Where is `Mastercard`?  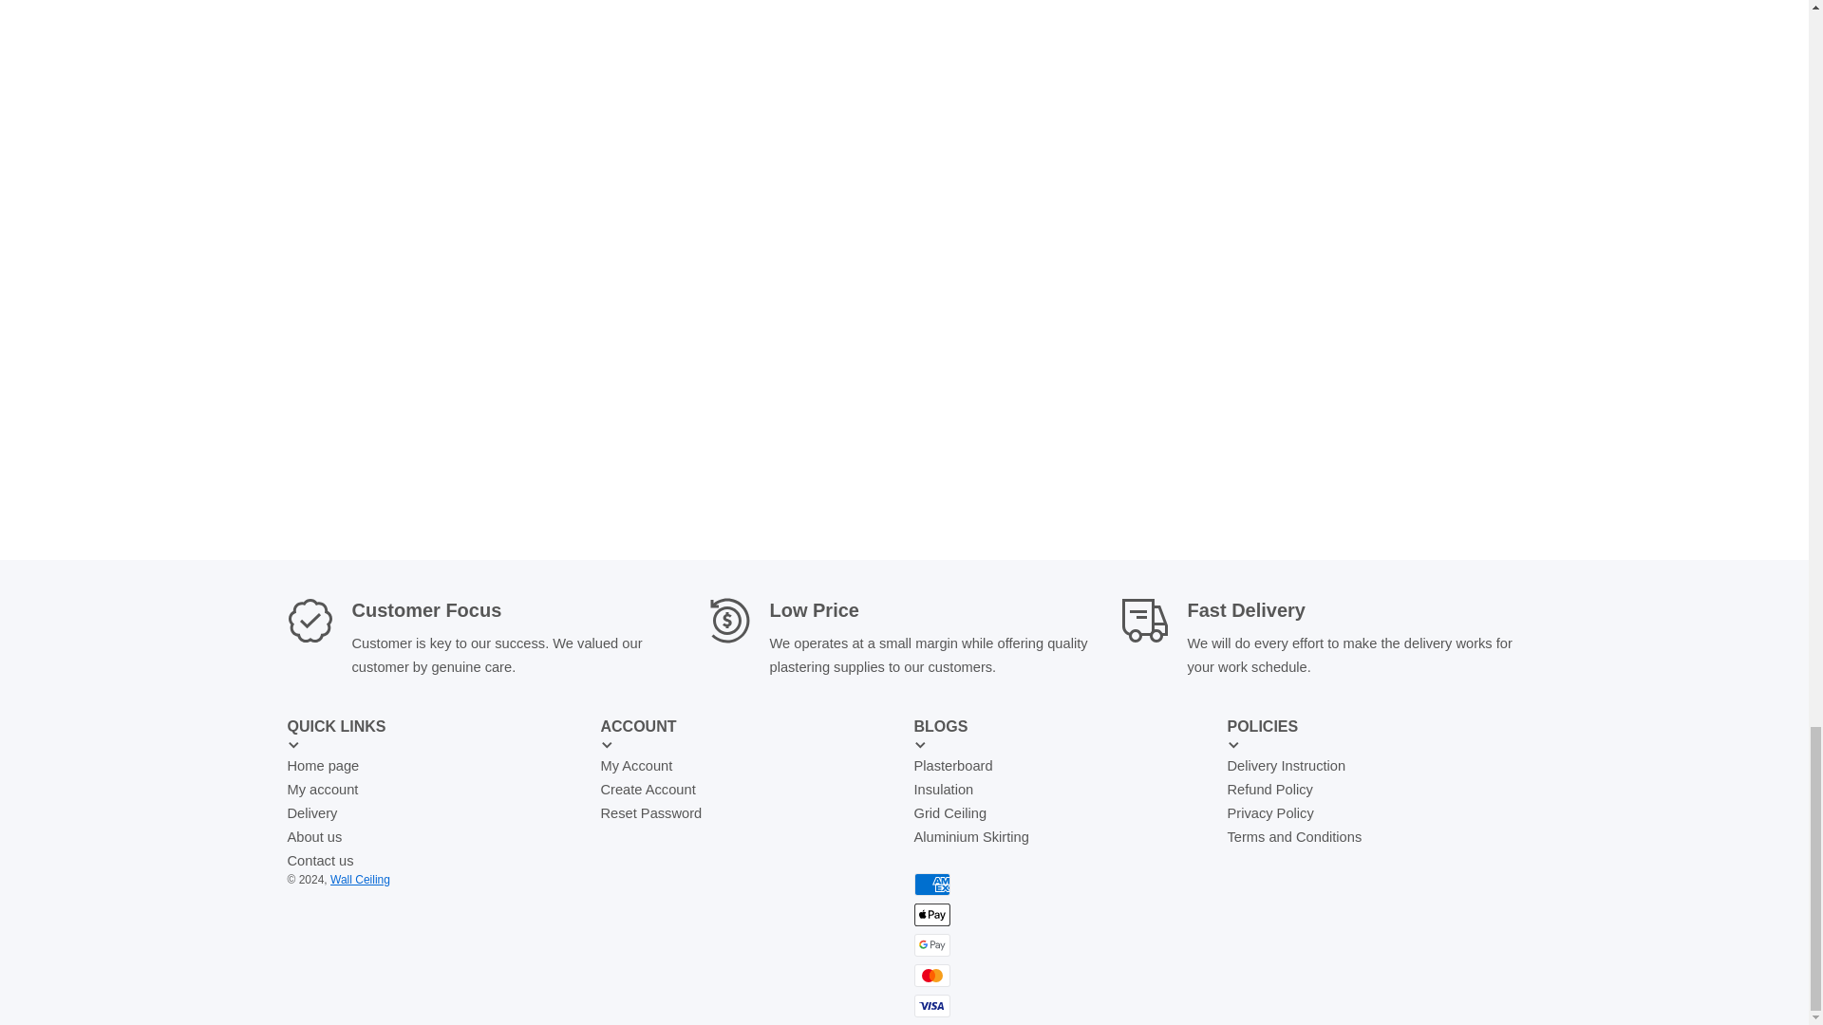 Mastercard is located at coordinates (930, 976).